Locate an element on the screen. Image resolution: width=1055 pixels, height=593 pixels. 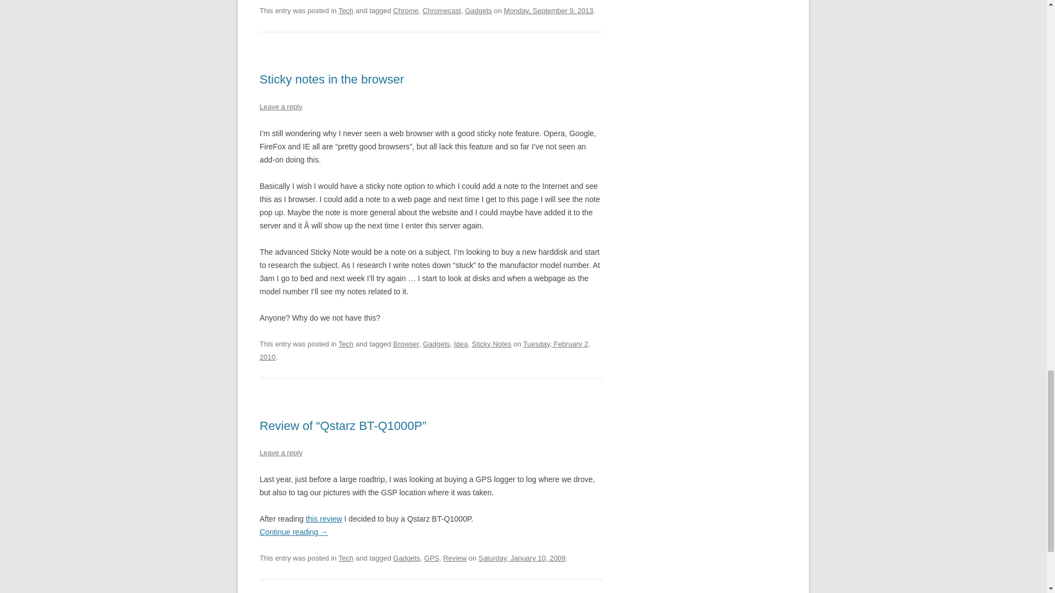
Monday, September 9, 2013 is located at coordinates (548, 10).